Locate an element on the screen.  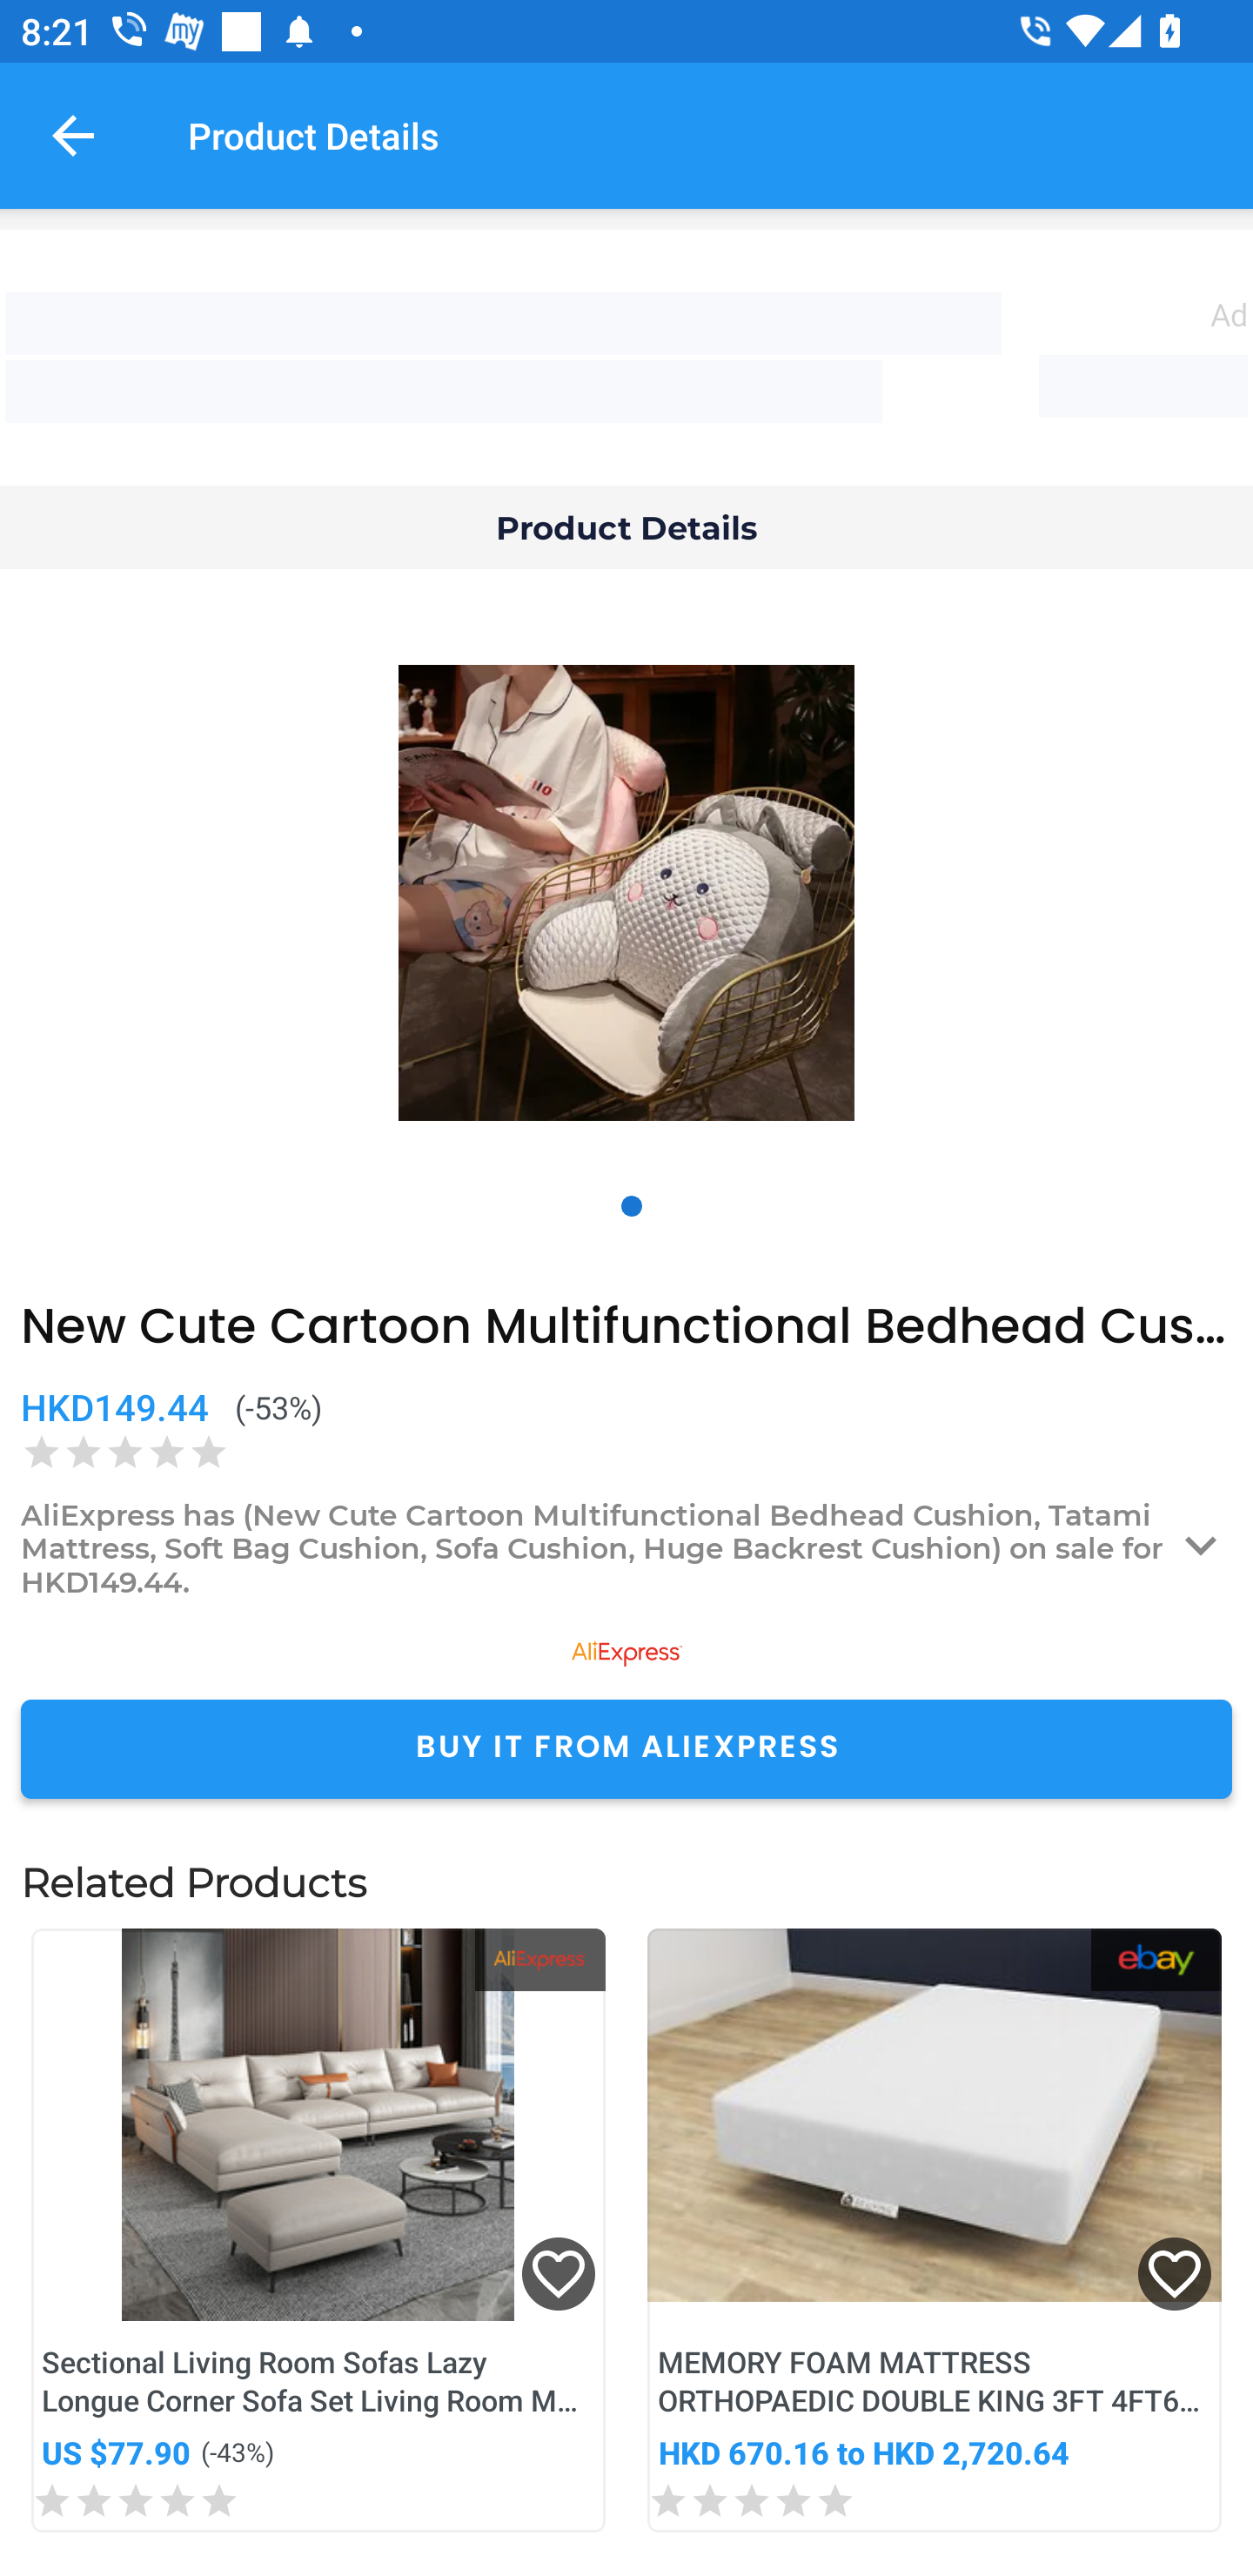
Navigate up is located at coordinates (73, 135).